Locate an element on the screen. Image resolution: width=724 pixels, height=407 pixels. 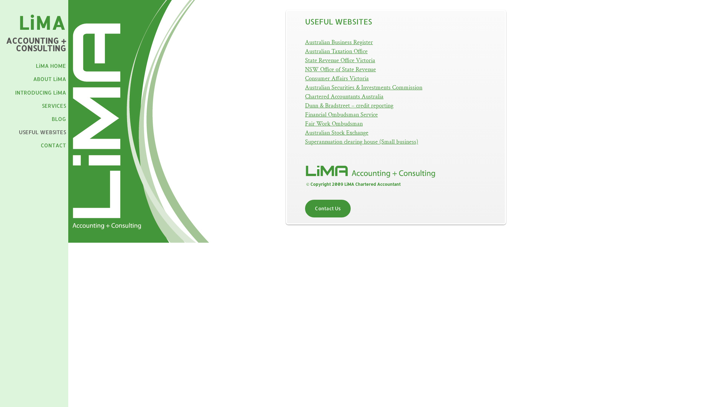
ABOUT LiMA is located at coordinates (50, 79).